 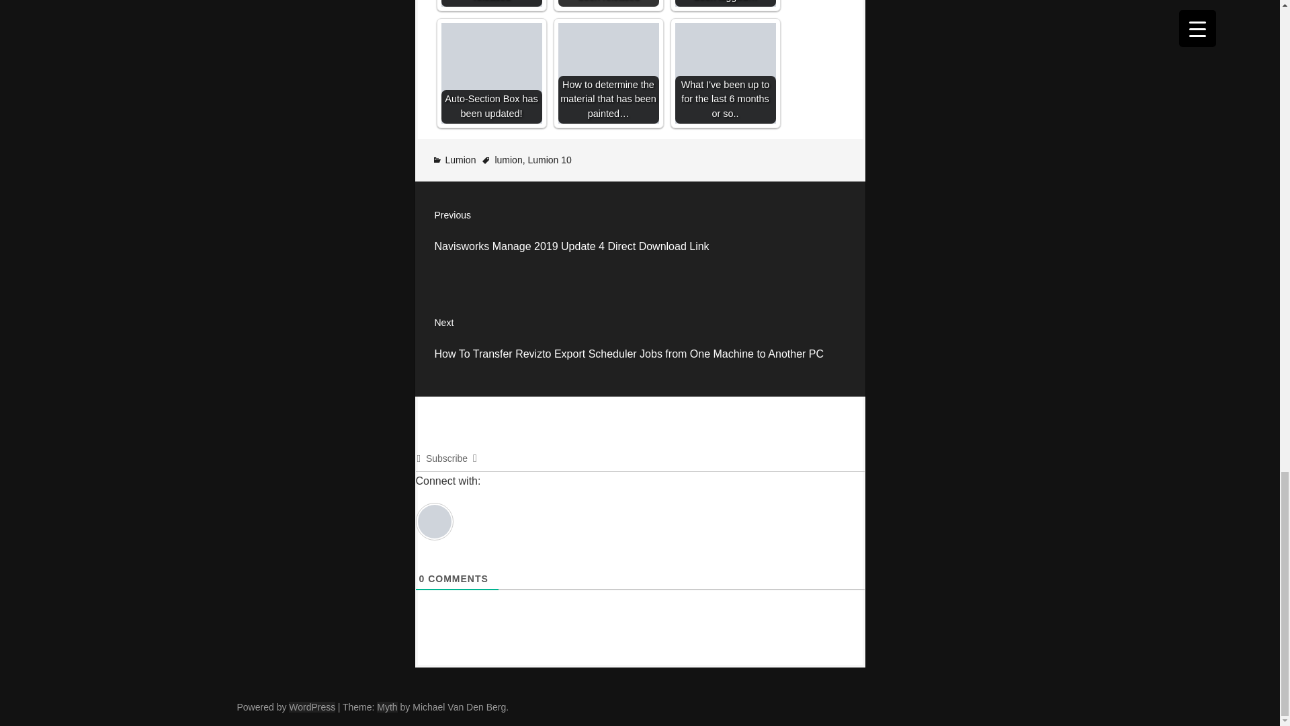 I want to click on Lumion 10, so click(x=550, y=160).